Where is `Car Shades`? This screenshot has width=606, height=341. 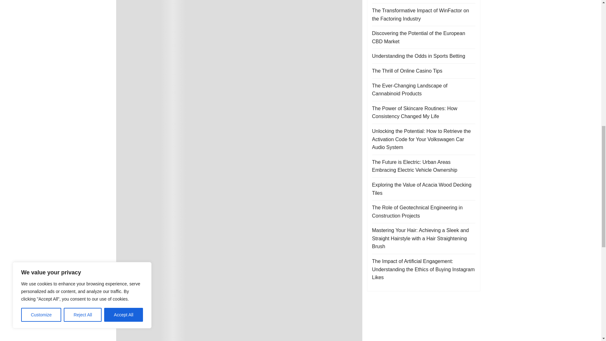
Car Shades is located at coordinates (218, 24).